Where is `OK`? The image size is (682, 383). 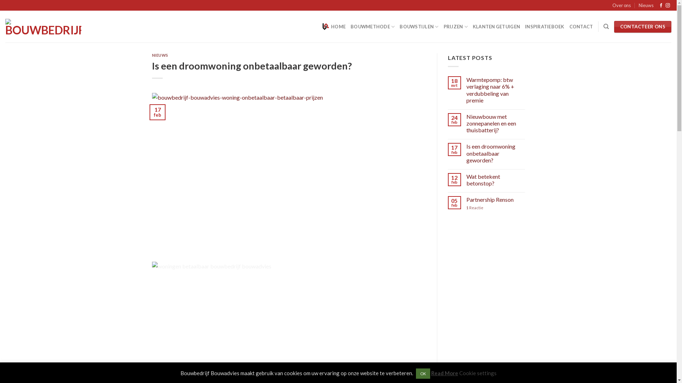 OK is located at coordinates (423, 374).